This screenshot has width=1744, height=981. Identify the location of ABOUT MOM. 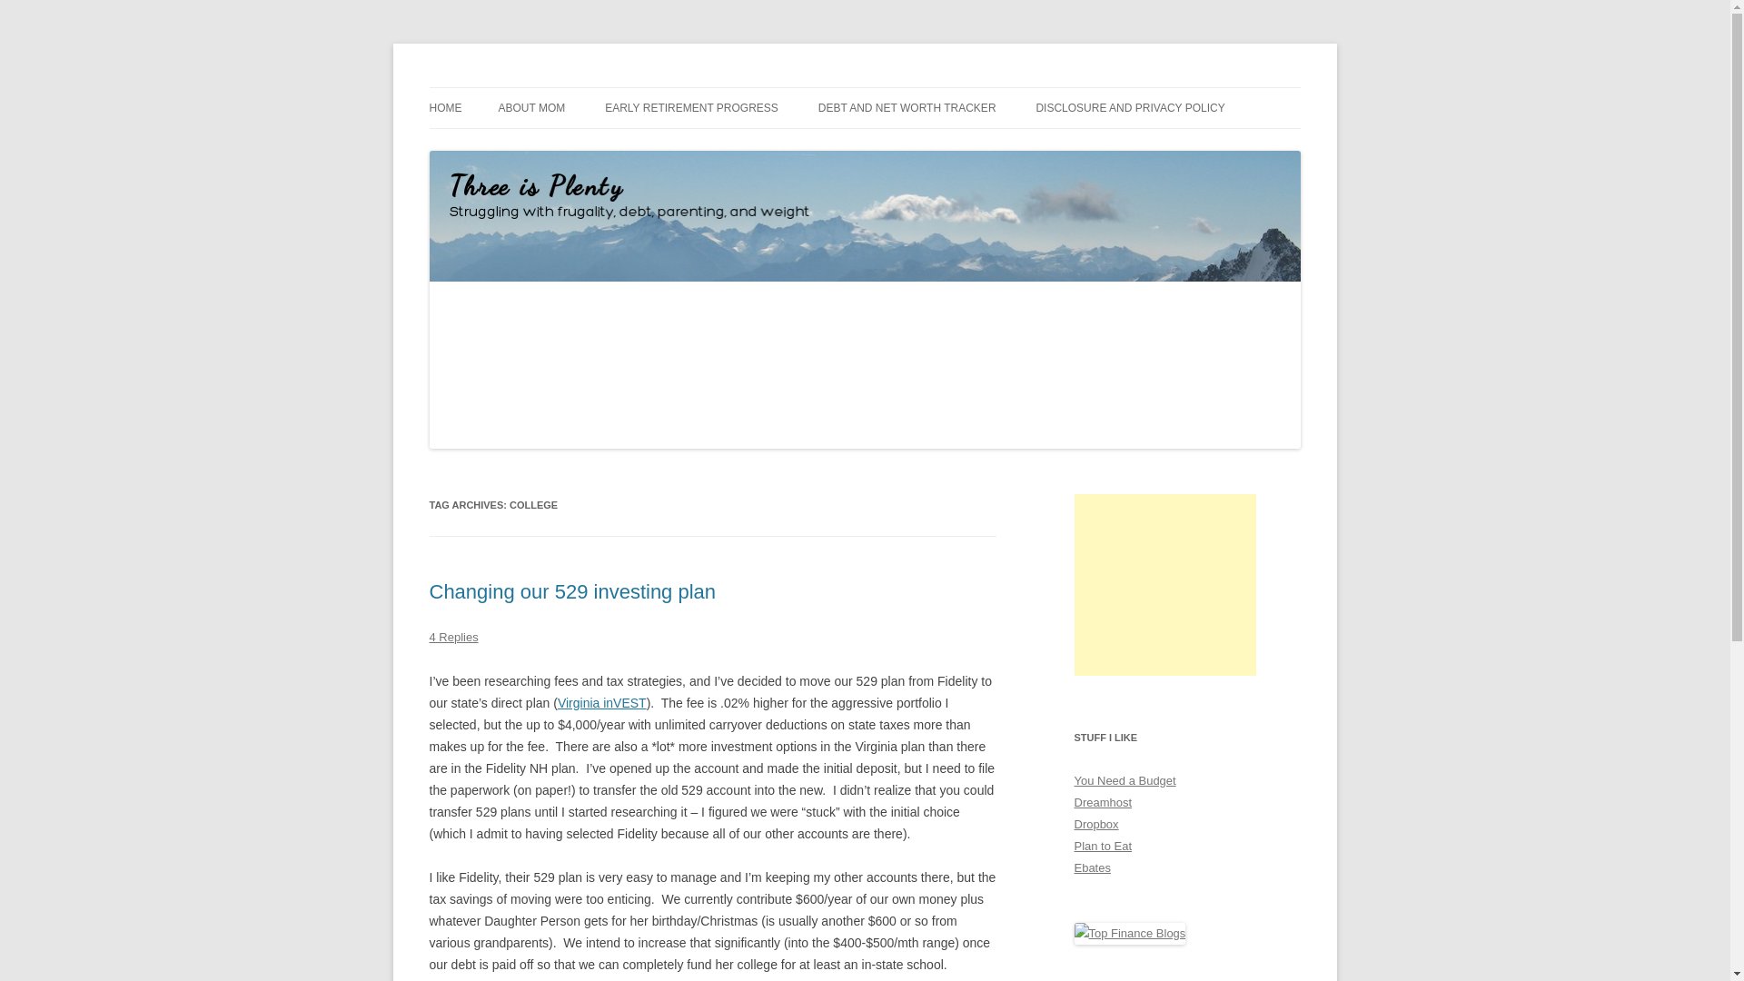
(530, 108).